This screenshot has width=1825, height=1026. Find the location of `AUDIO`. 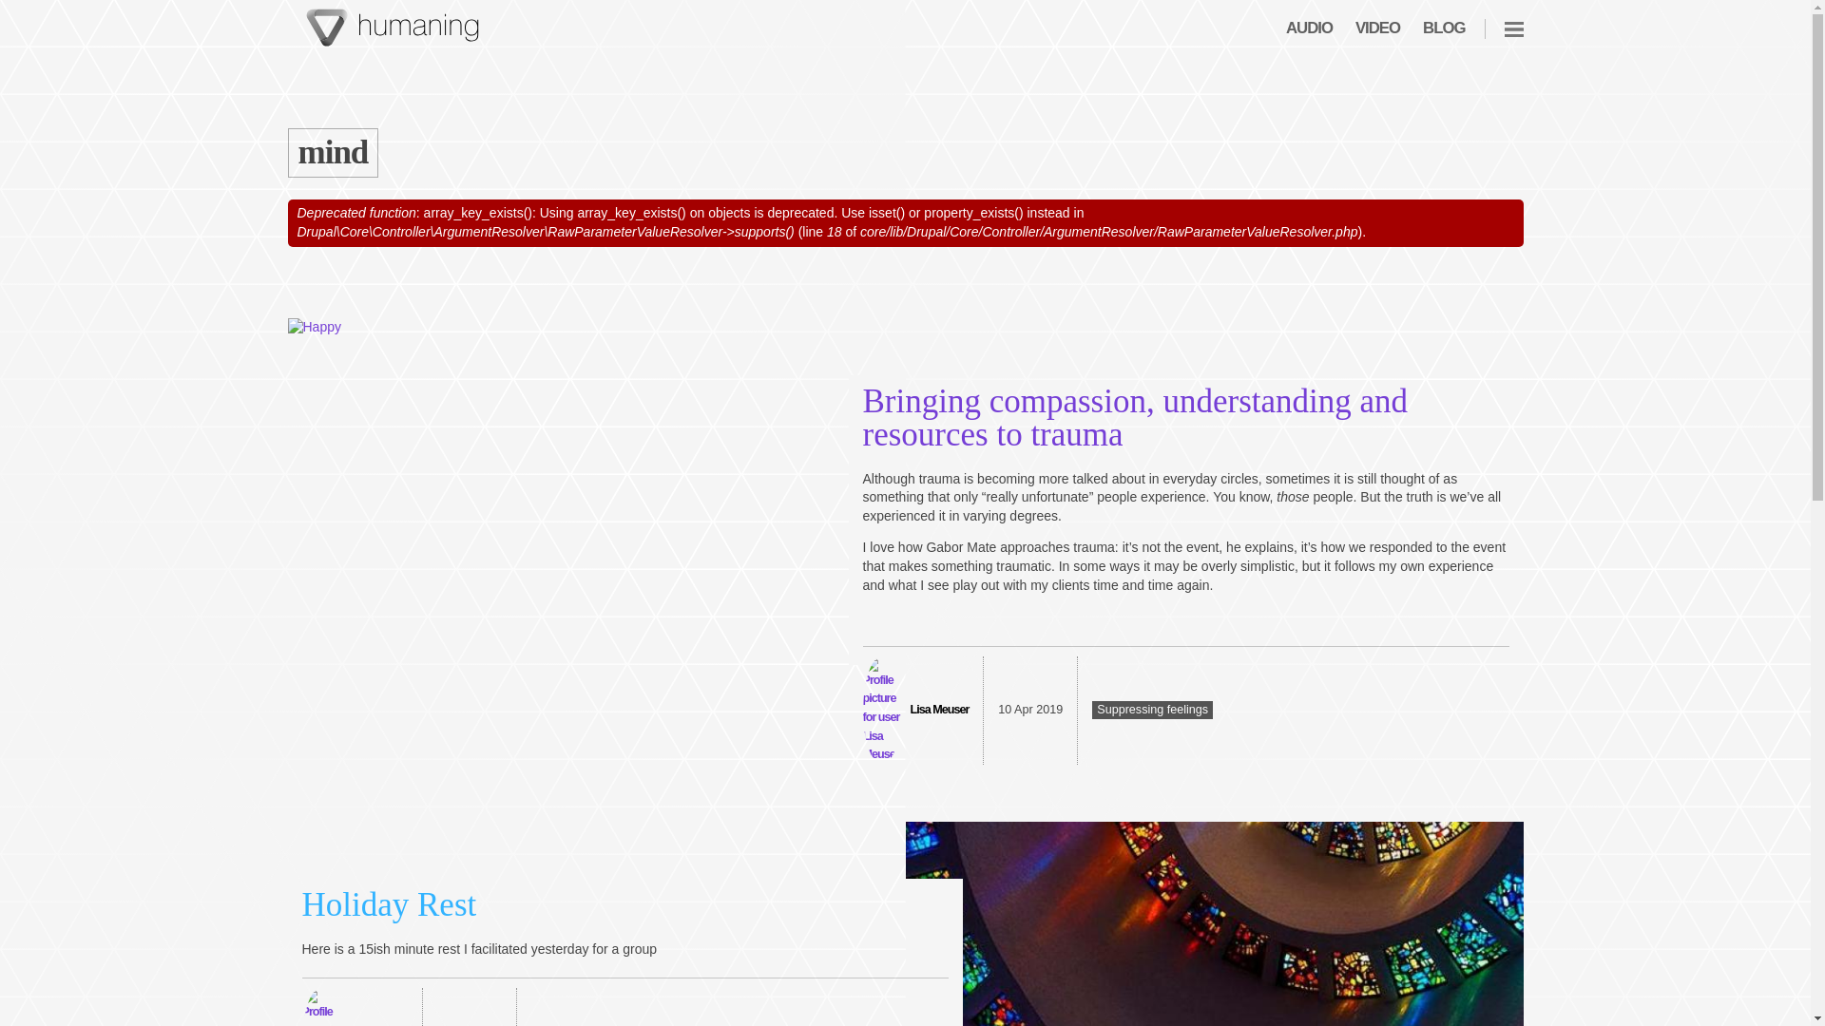

AUDIO is located at coordinates (1309, 28).